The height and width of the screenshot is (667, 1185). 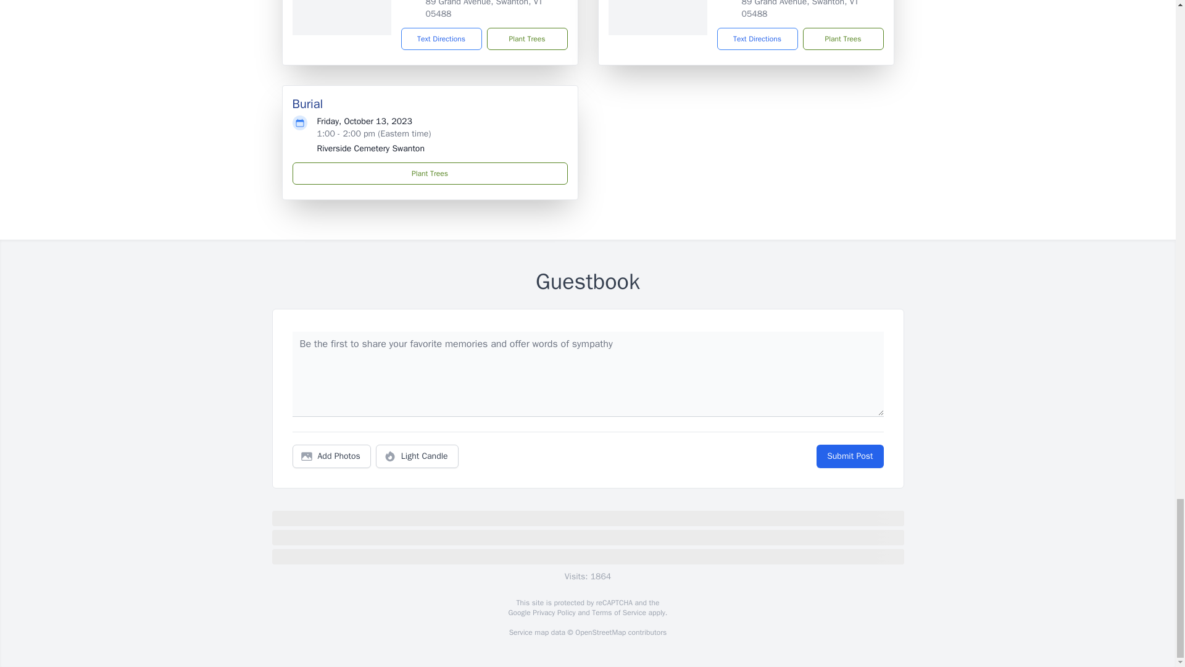 I want to click on Add Photos, so click(x=331, y=456).